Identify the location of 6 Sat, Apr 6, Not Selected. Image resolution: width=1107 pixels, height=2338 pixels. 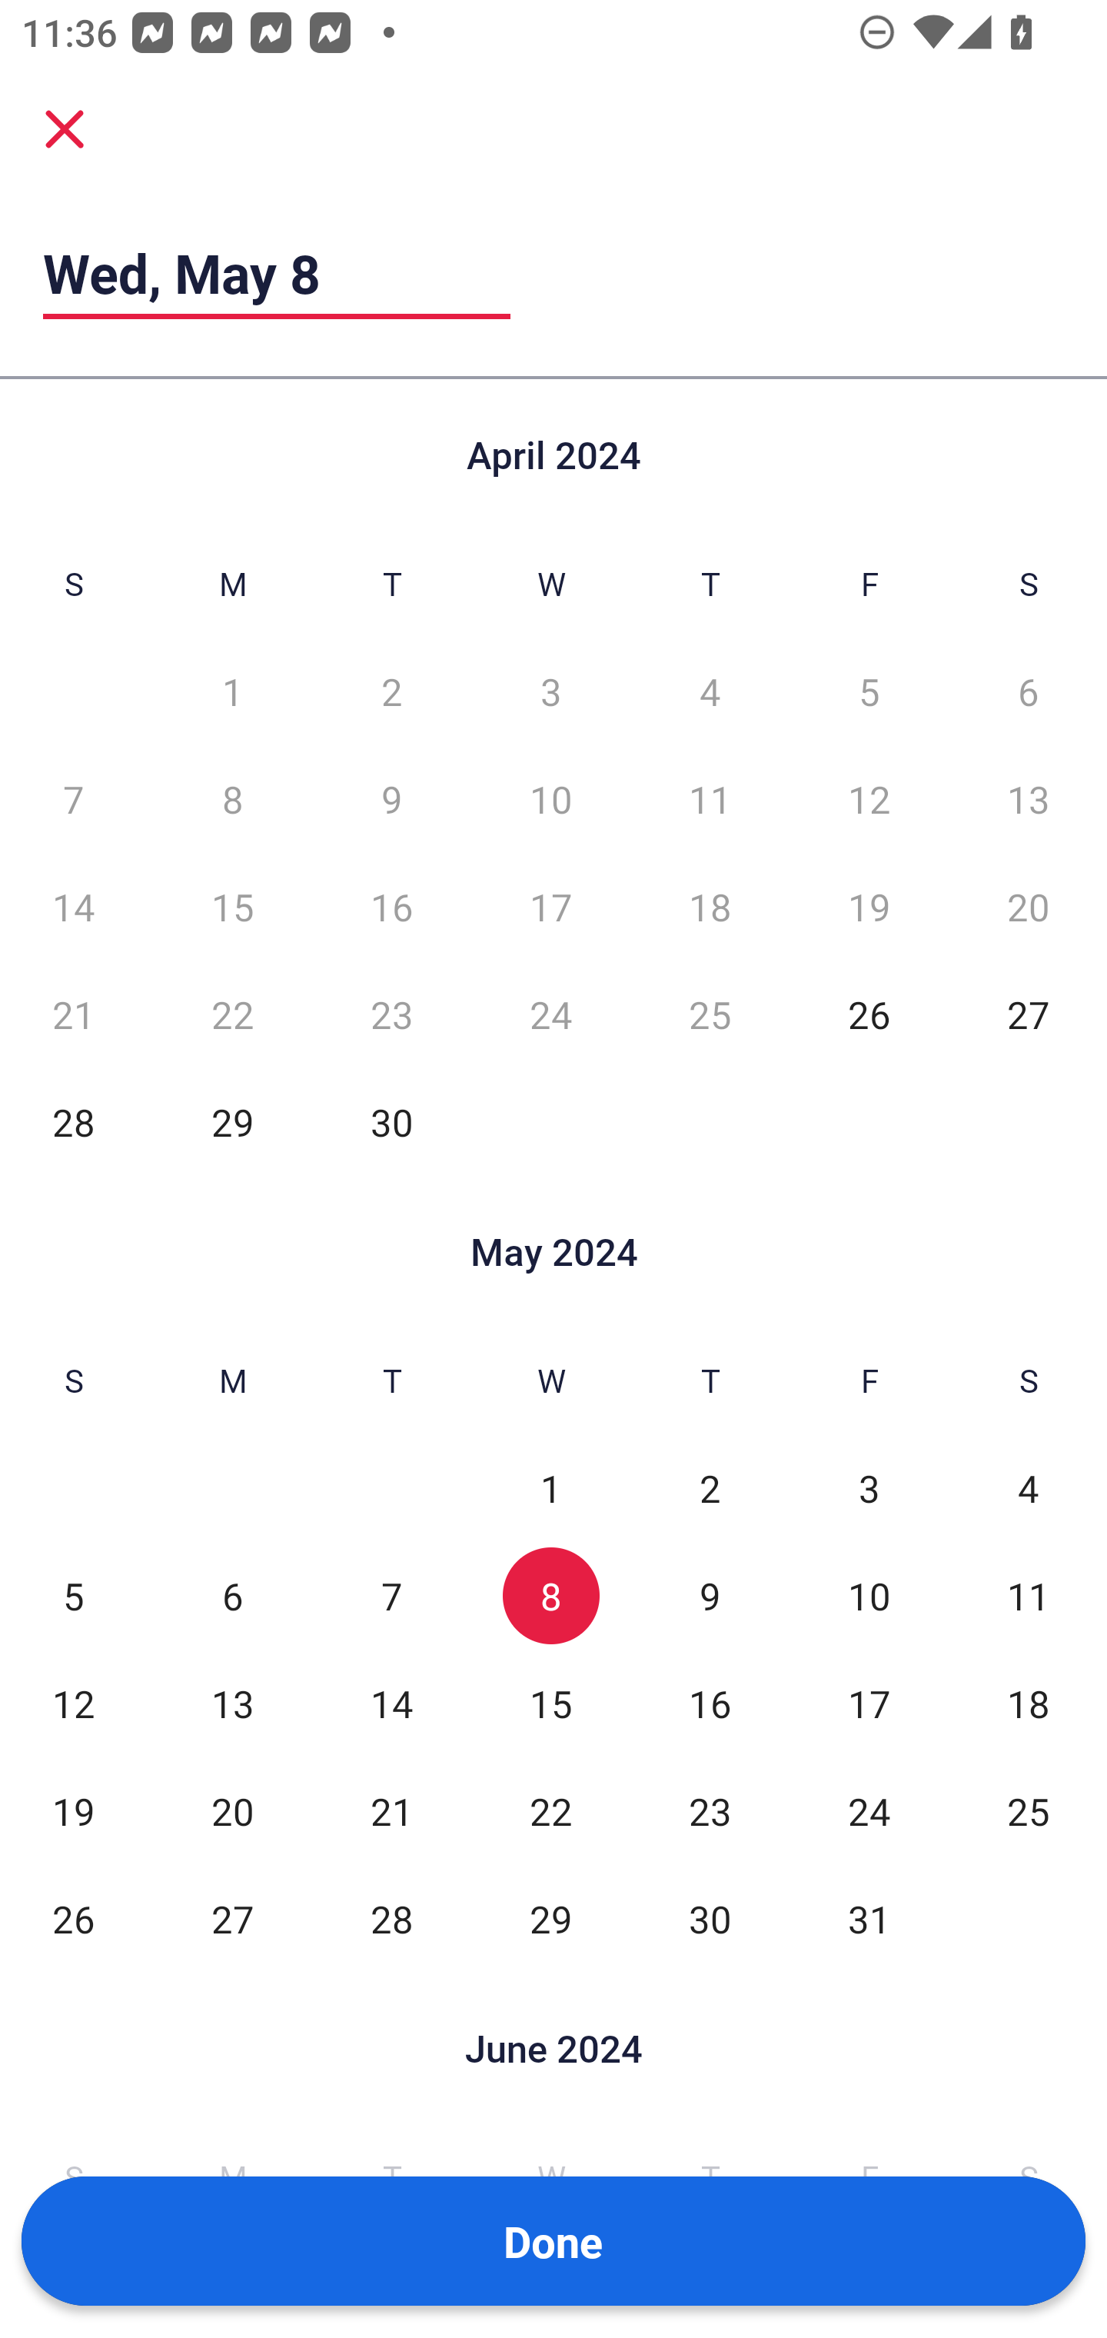
(1029, 691).